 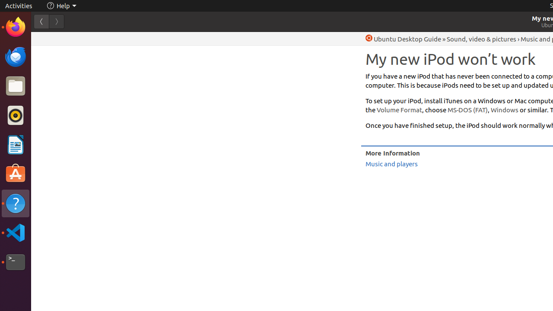 What do you see at coordinates (19, 6) in the screenshot?
I see `Activities` at bounding box center [19, 6].